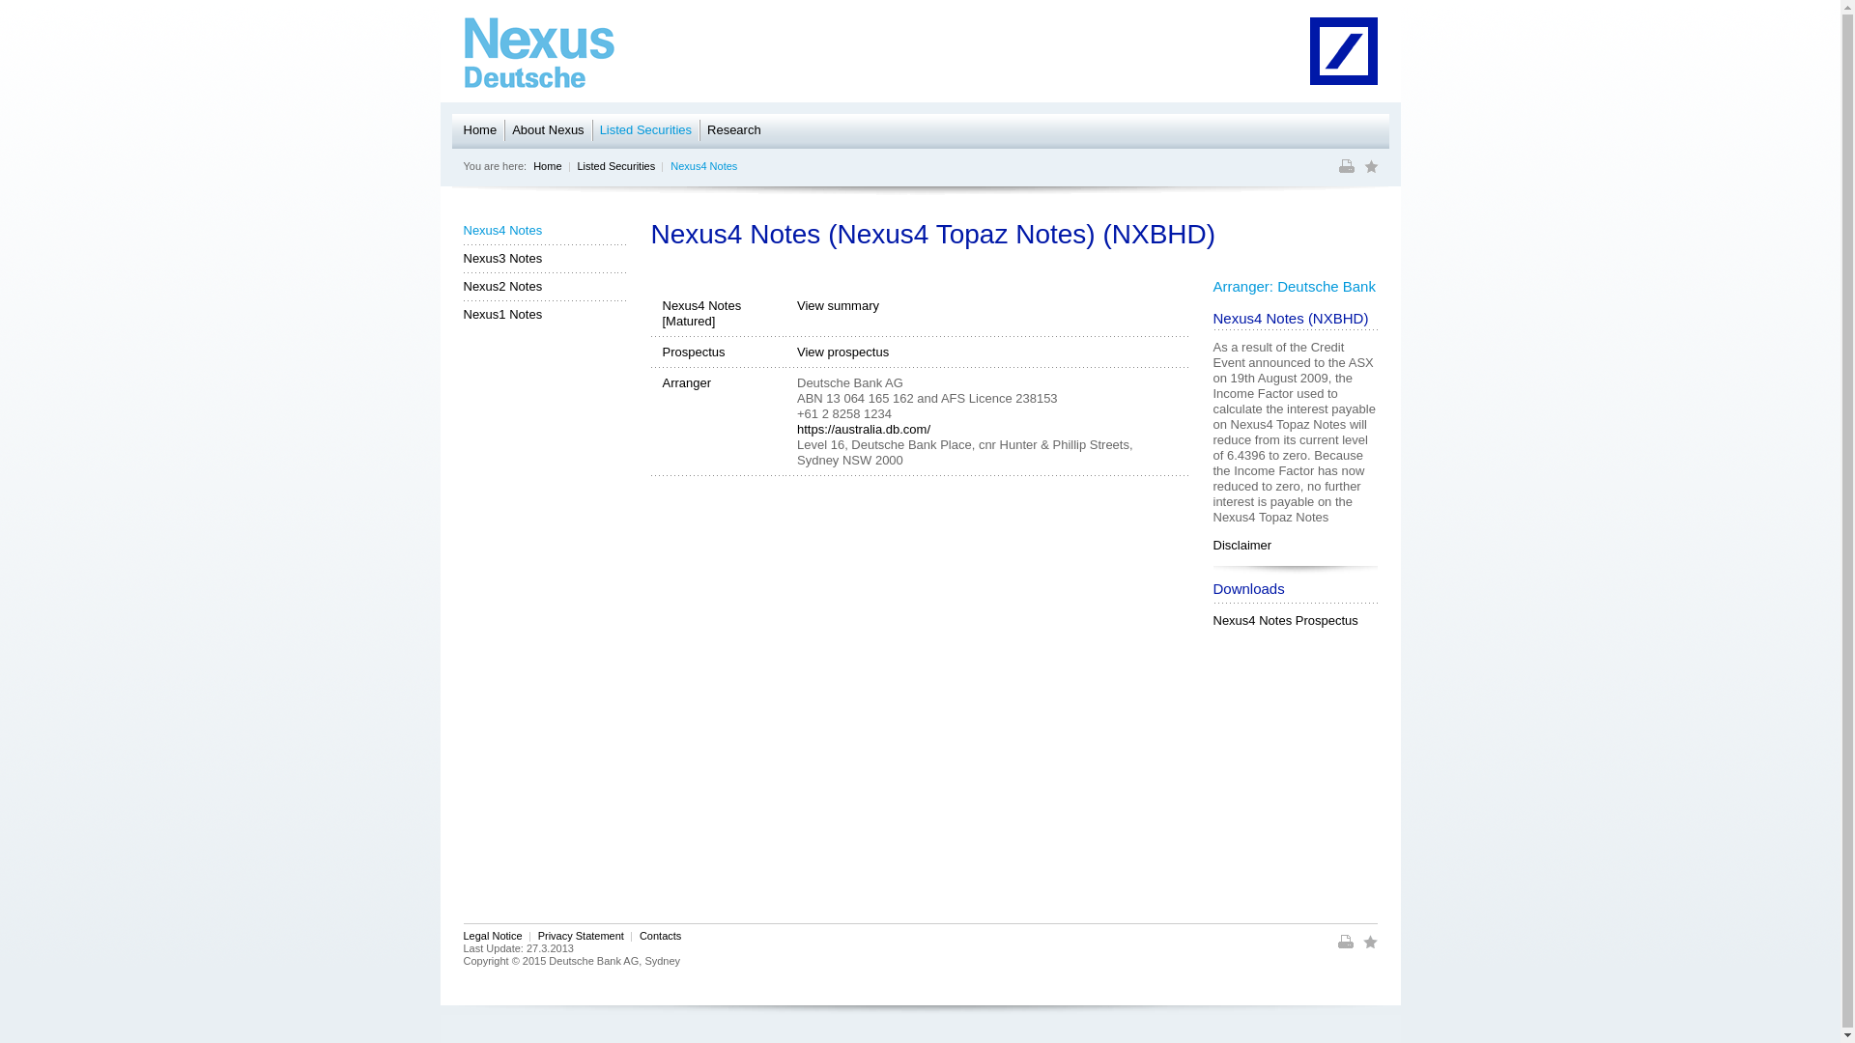  Describe the element at coordinates (1372, 169) in the screenshot. I see `Add bookmark` at that location.